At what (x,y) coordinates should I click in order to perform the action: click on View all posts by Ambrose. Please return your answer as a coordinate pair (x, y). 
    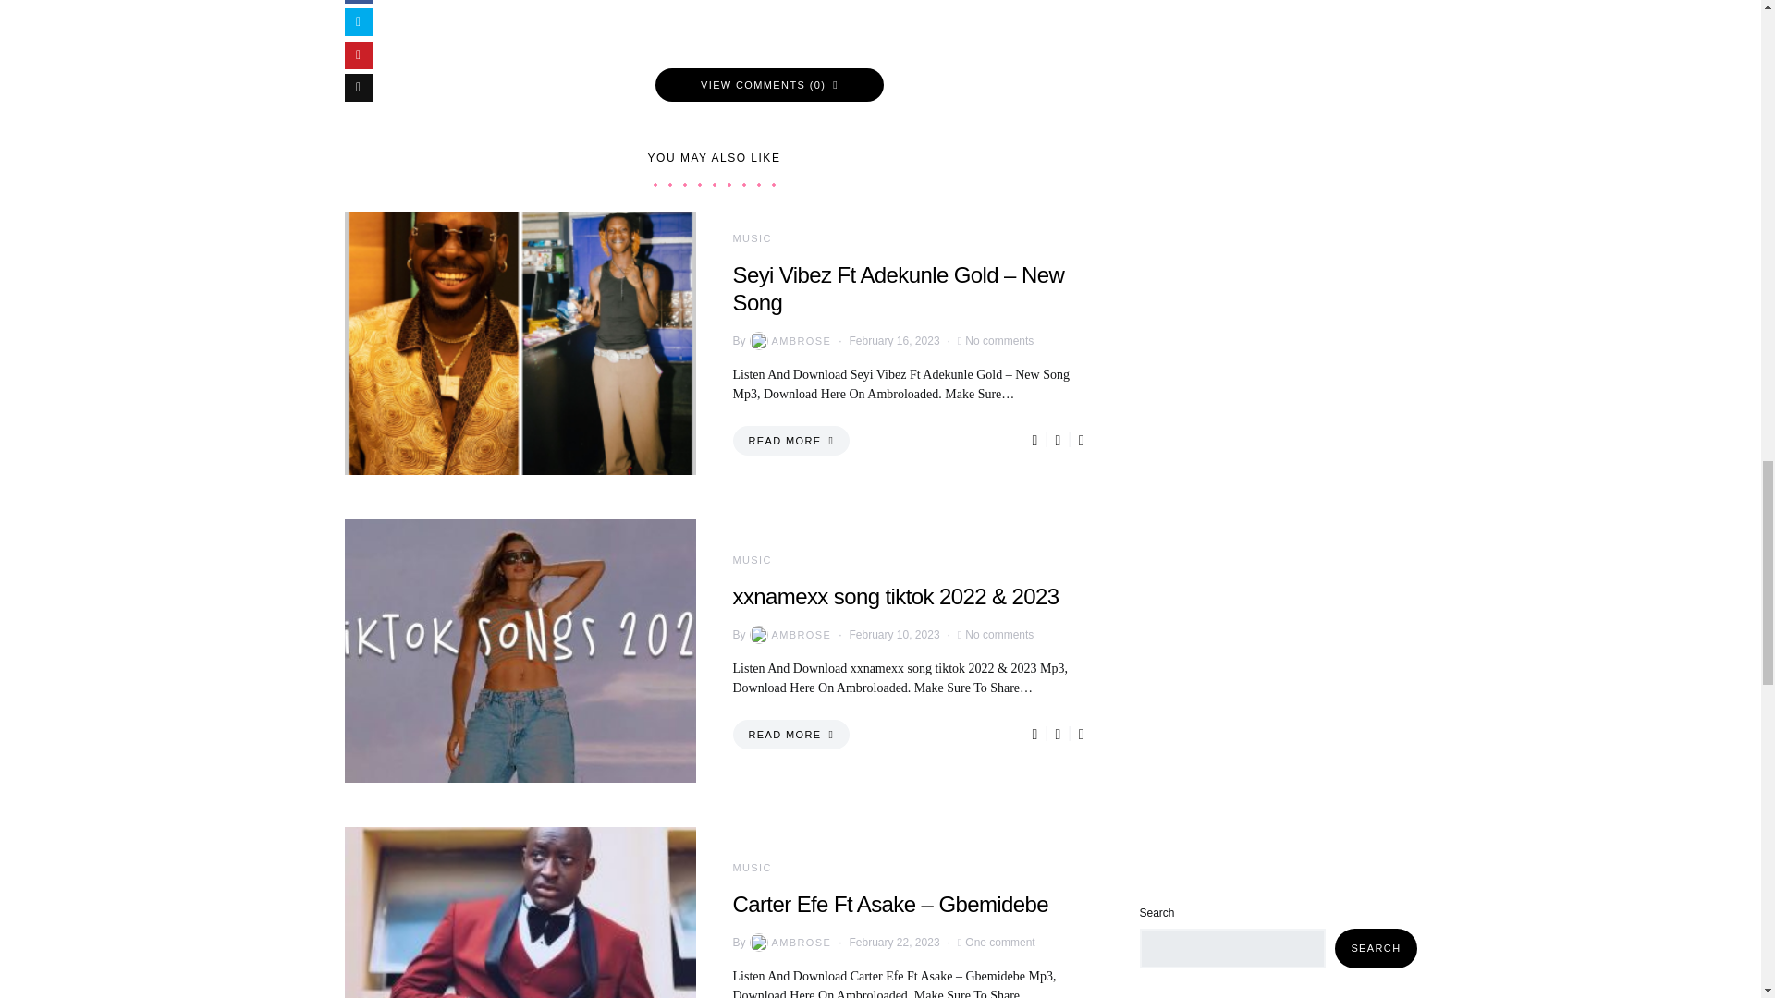
    Looking at the image, I should click on (789, 943).